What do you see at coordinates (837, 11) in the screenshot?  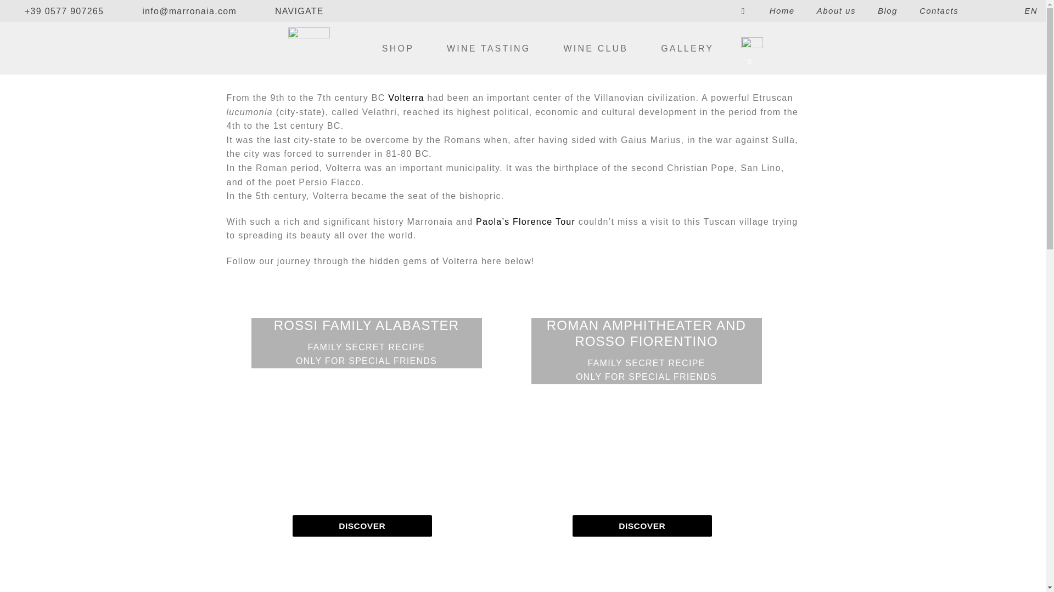 I see `About us` at bounding box center [837, 11].